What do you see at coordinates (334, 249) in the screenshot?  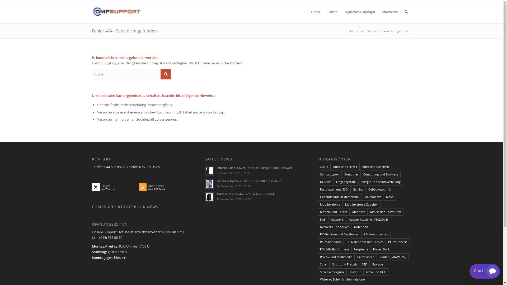 I see `PCs (alle Bauformen)` at bounding box center [334, 249].